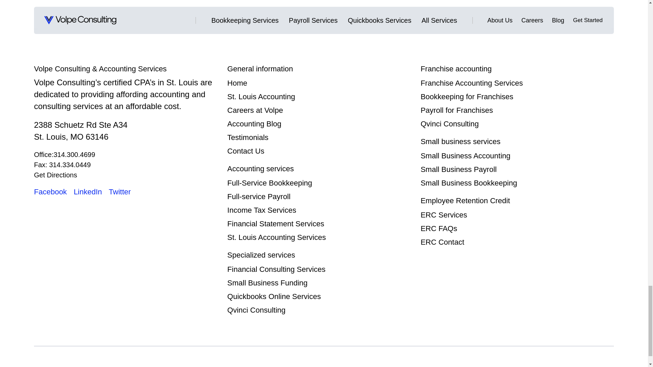  Describe the element at coordinates (256, 310) in the screenshot. I see `Qvinci Consulting` at that location.